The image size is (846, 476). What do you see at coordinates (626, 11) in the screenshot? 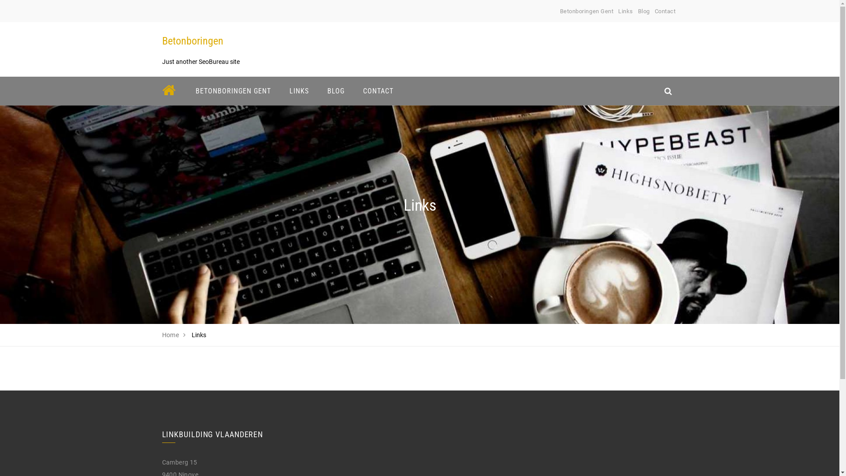
I see `Links` at bounding box center [626, 11].